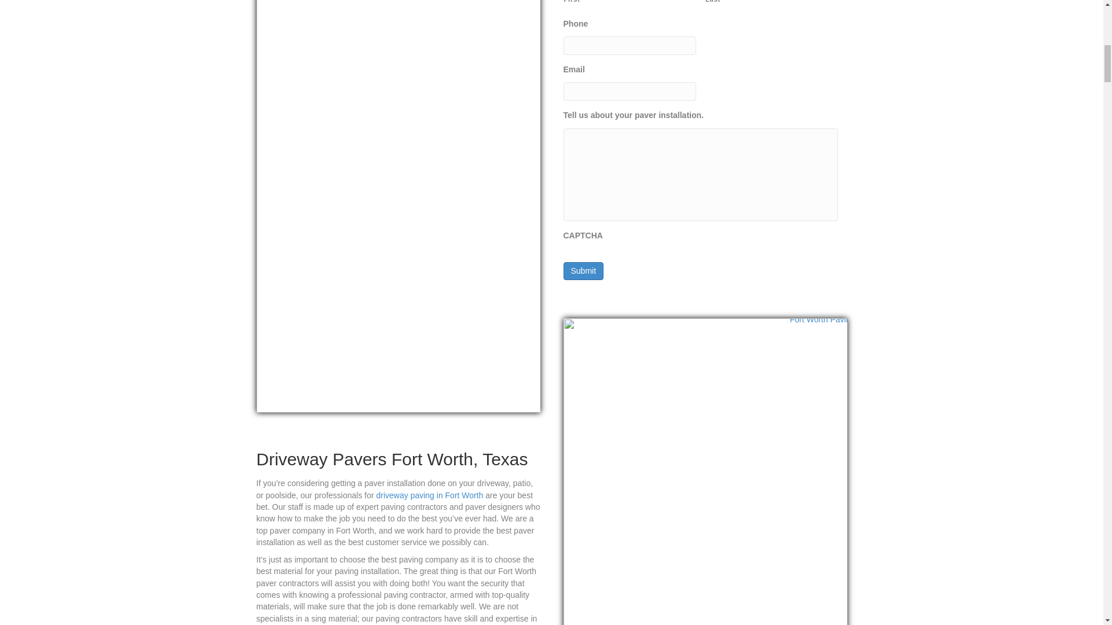 Image resolution: width=1112 pixels, height=625 pixels. Describe the element at coordinates (430, 495) in the screenshot. I see `driveway paving in Fort Worth` at that location.